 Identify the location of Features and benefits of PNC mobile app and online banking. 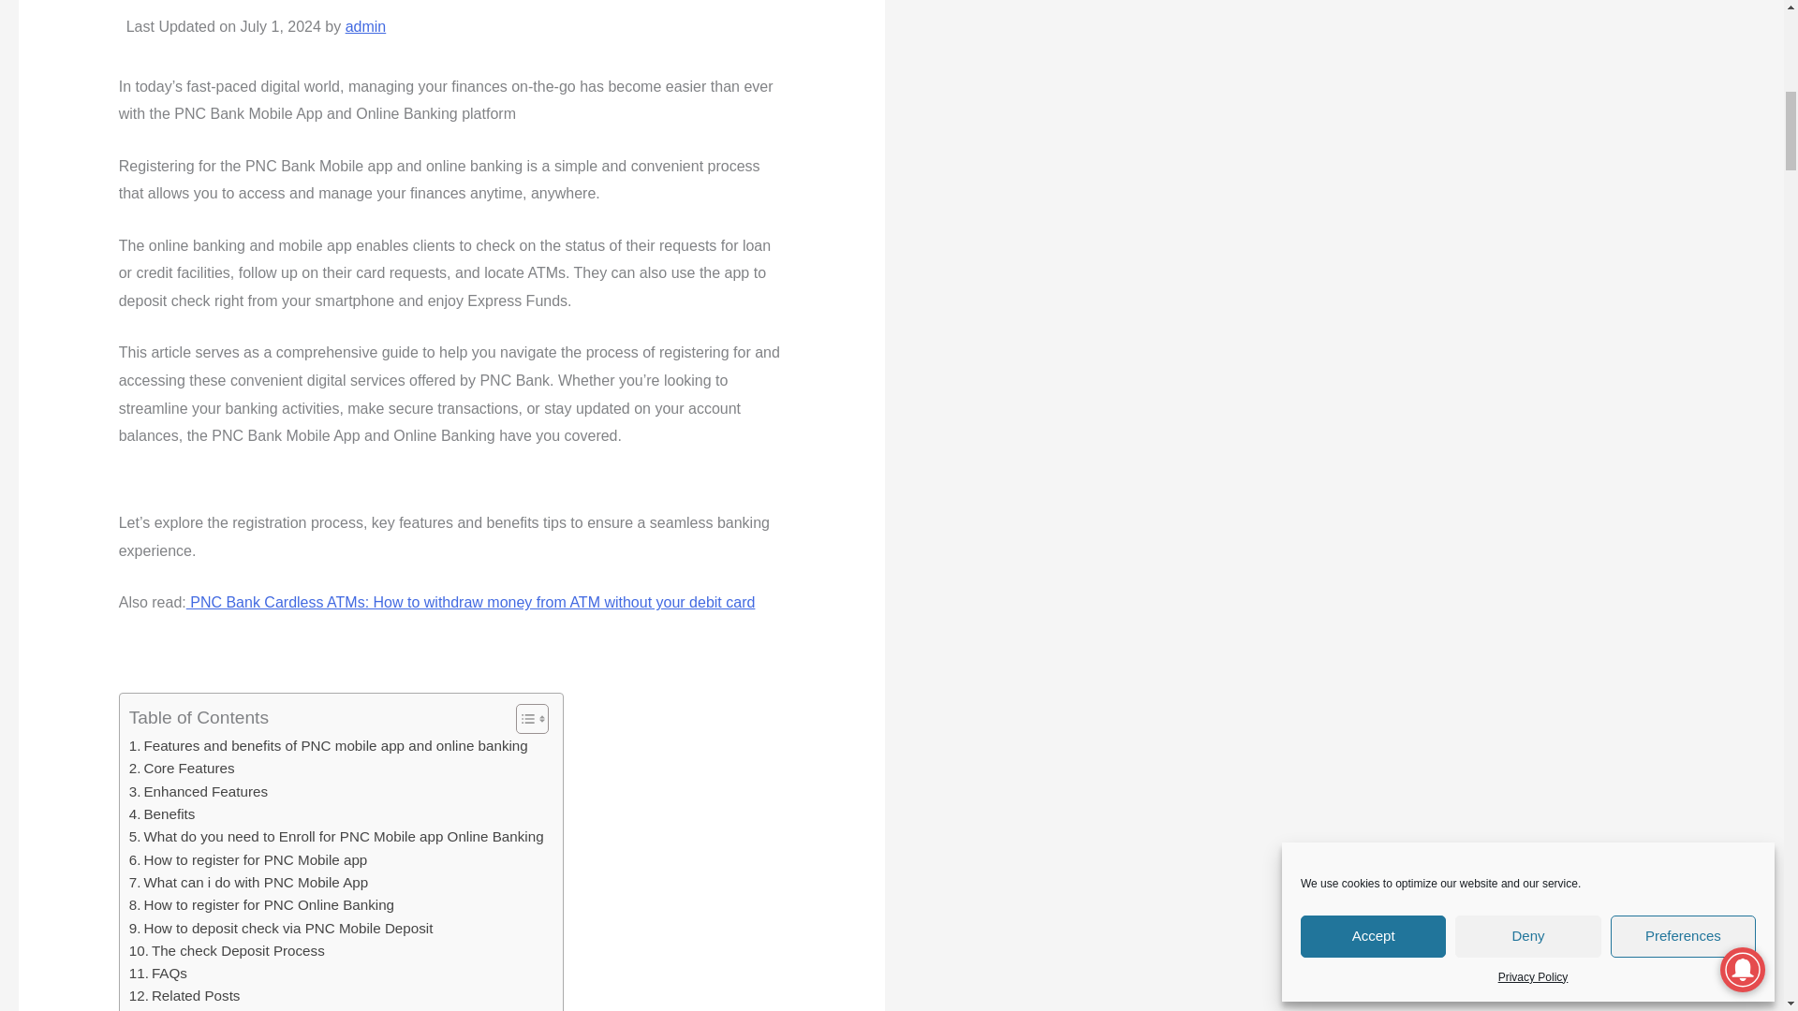
(329, 745).